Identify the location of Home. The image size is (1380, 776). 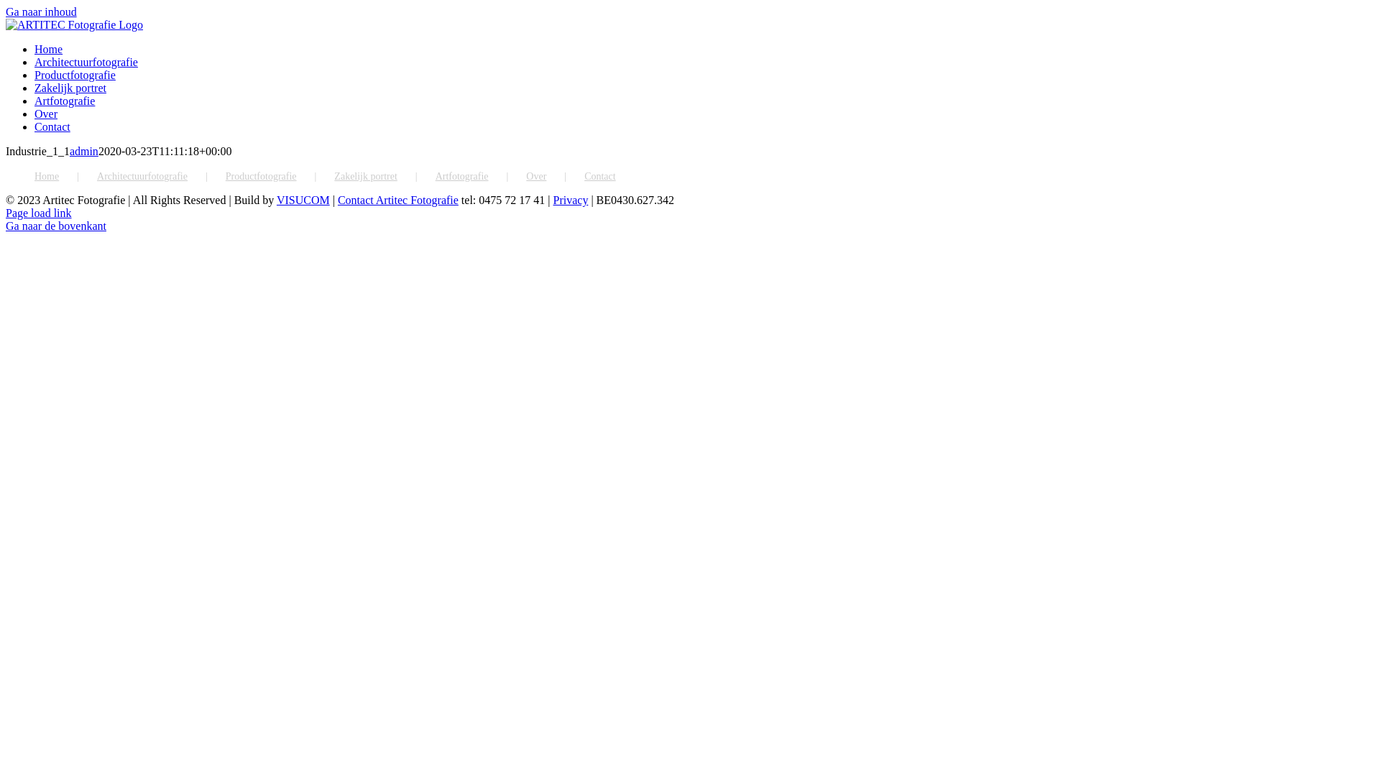
(66, 177).